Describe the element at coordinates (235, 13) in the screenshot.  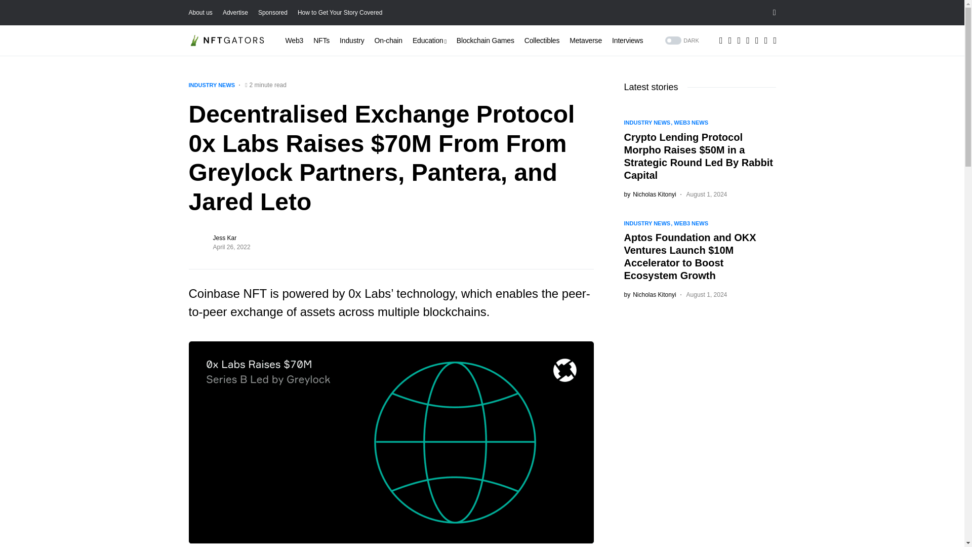
I see `Advertise` at that location.